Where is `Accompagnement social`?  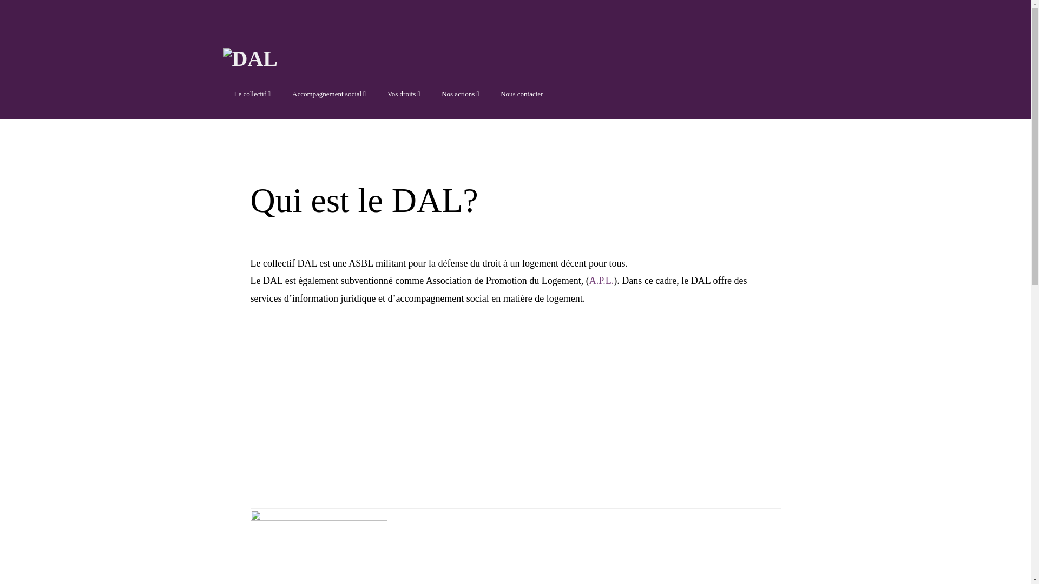
Accompagnement social is located at coordinates (68, 39).